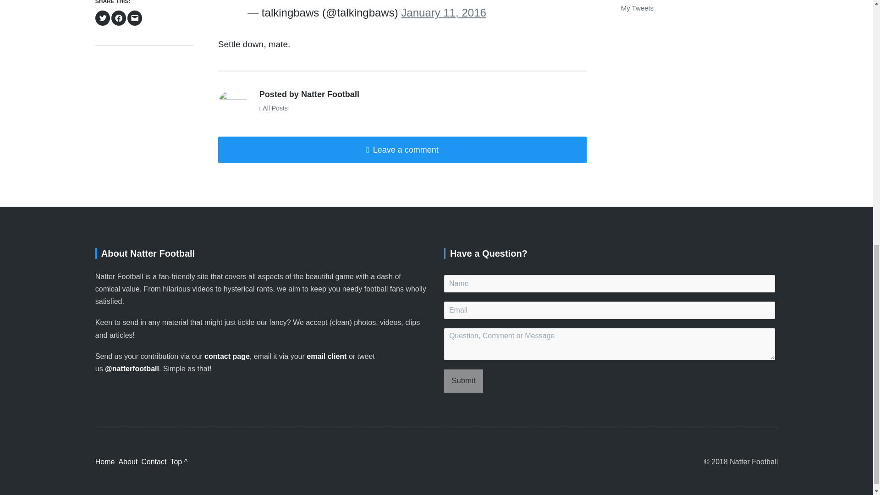 The height and width of the screenshot is (495, 880). Describe the element at coordinates (135, 18) in the screenshot. I see `Click to email a link to a friend` at that location.